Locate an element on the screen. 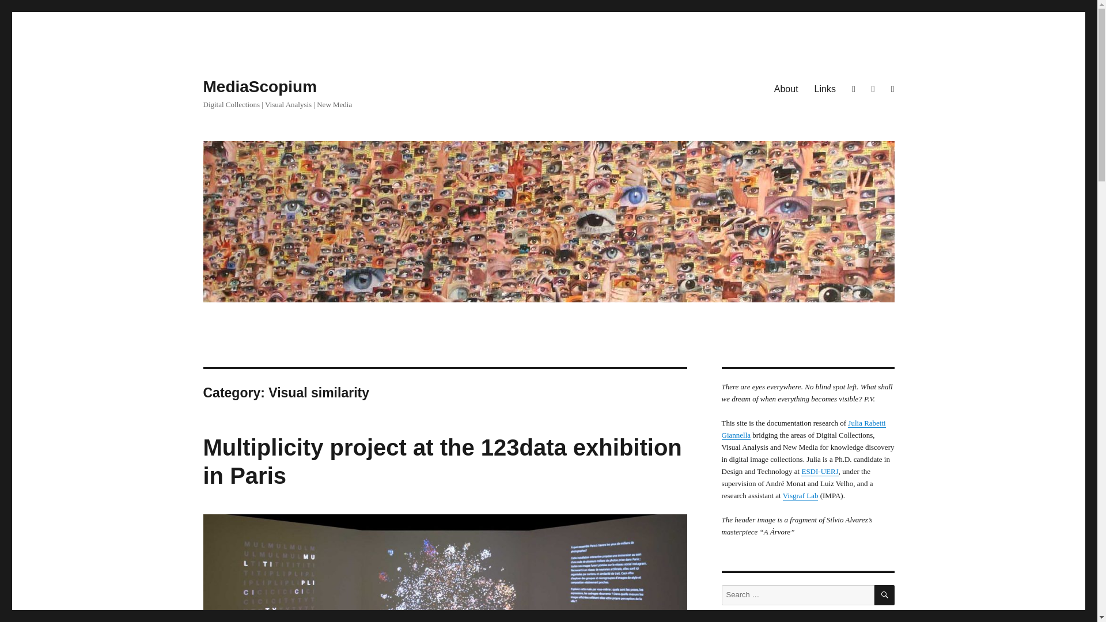  Visgraf Lab is located at coordinates (801, 495).